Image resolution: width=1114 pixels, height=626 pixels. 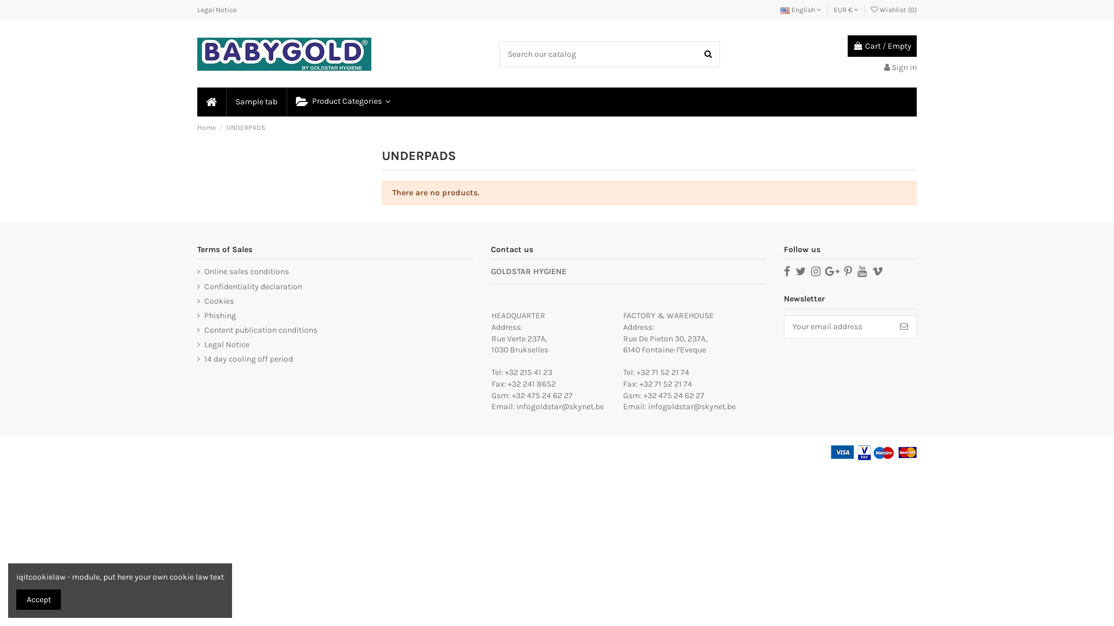 What do you see at coordinates (342, 102) in the screenshot?
I see `Product Categories` at bounding box center [342, 102].